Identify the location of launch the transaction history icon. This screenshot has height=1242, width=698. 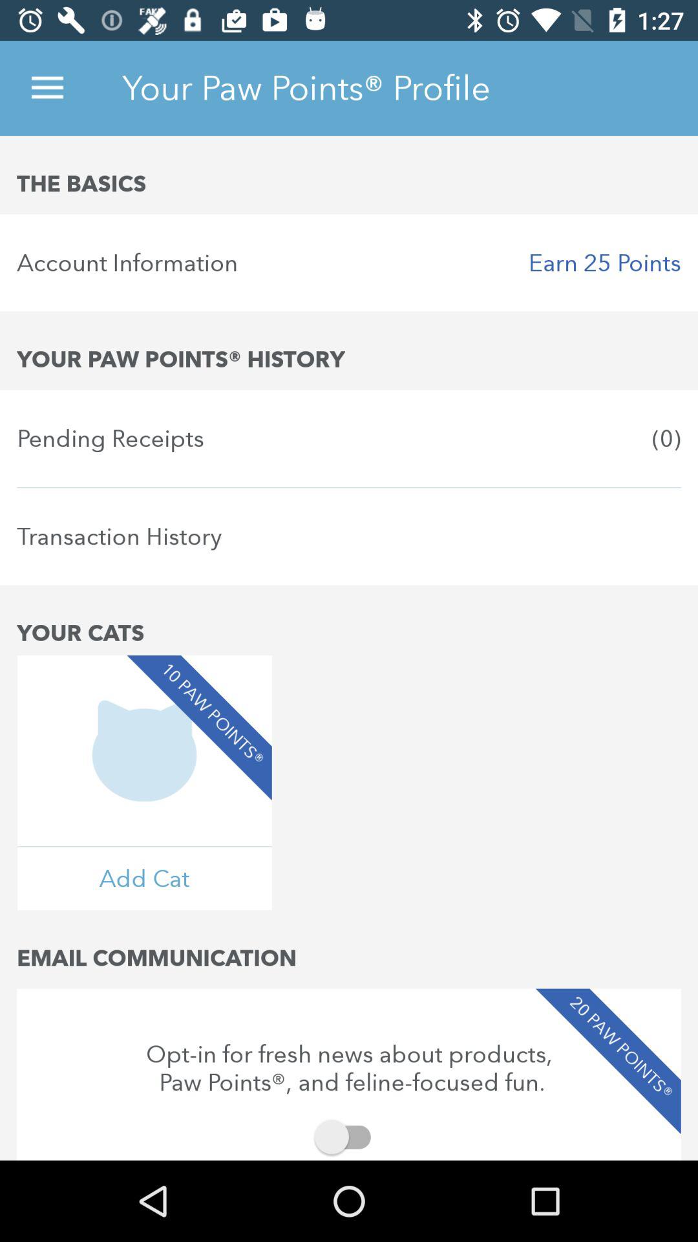
(349, 536).